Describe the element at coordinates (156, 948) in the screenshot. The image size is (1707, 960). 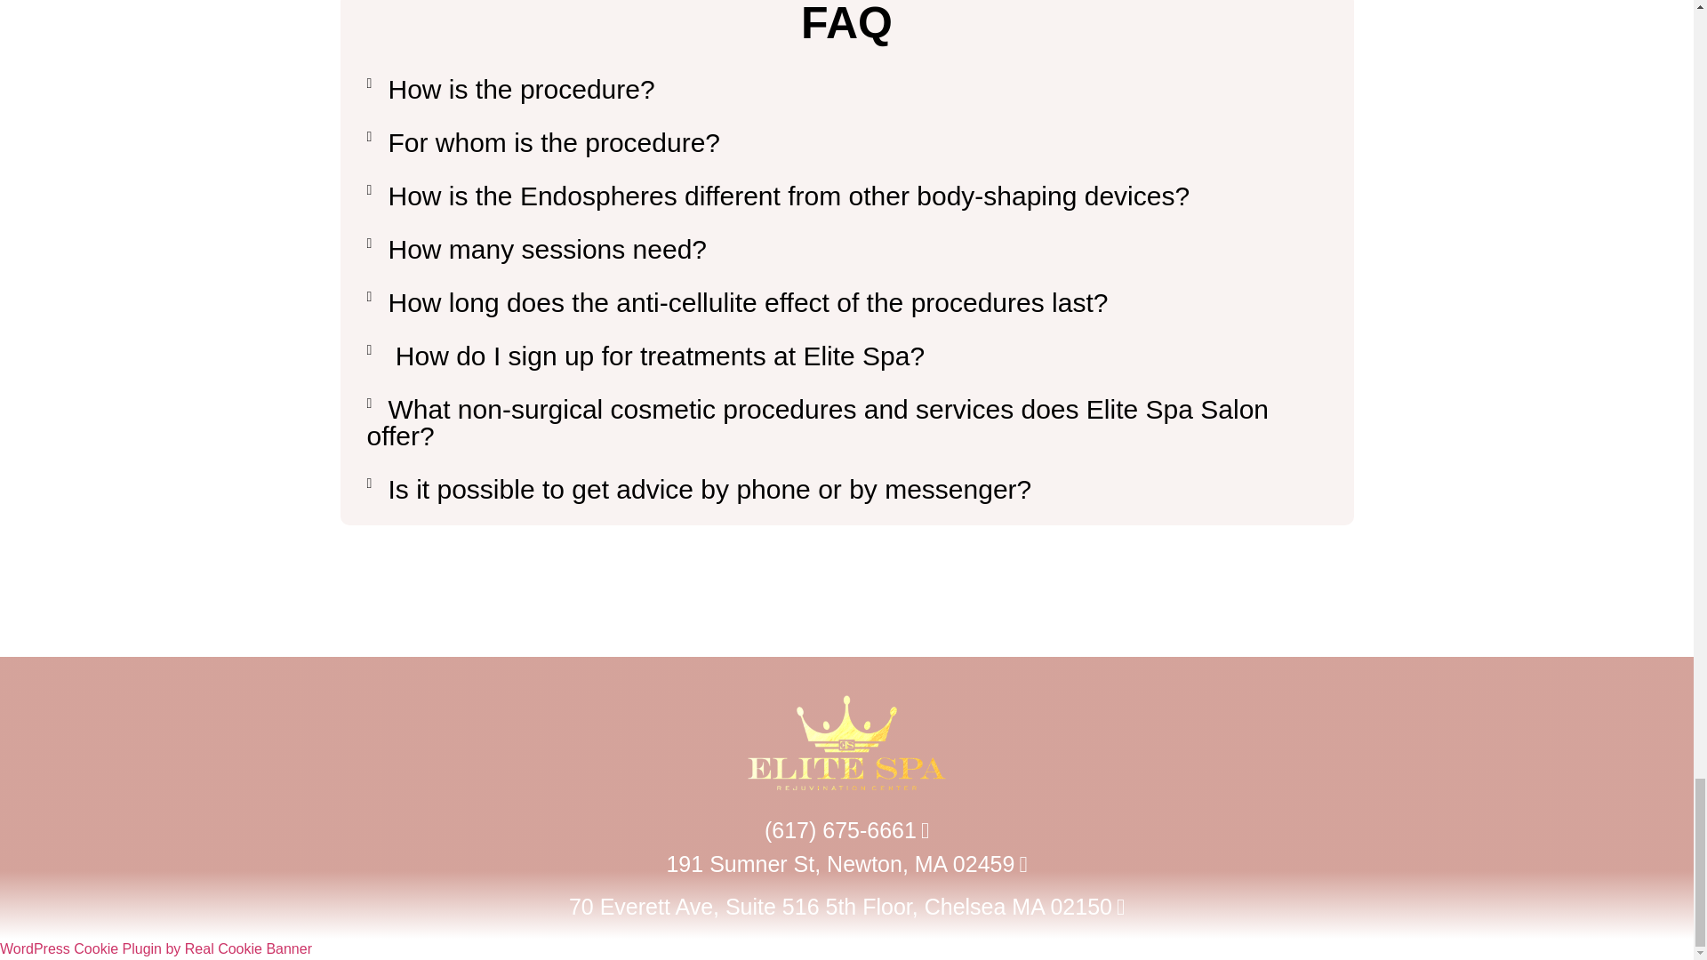
I see `WordPress Cookie Plugin by Real Cookie Banner` at that location.